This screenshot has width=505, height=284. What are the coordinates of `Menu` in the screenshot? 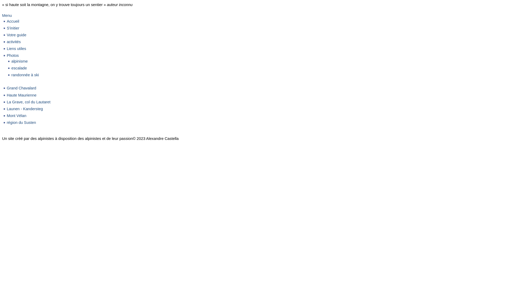 It's located at (7, 16).